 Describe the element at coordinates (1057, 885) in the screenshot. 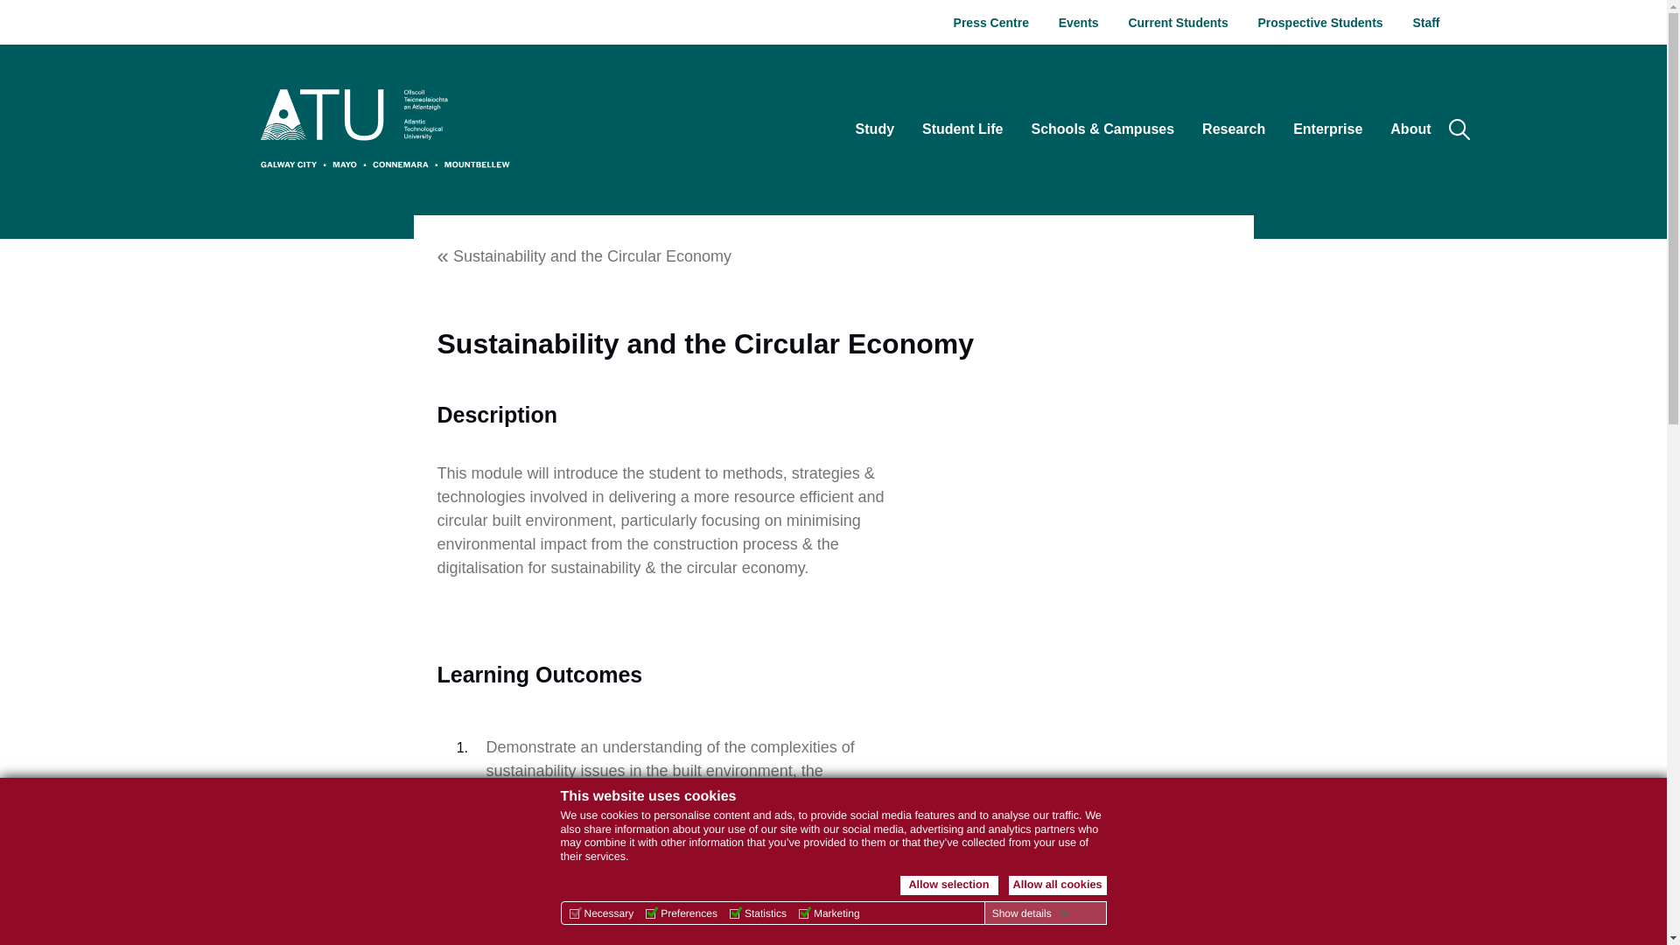

I see `Allow all cookies` at that location.